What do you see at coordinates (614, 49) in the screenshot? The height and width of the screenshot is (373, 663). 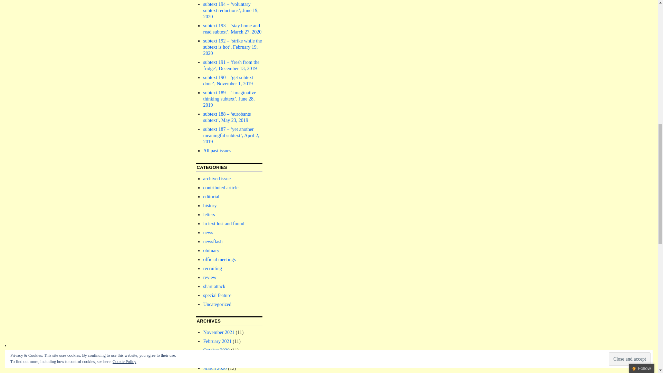 I see `Enter email address` at bounding box center [614, 49].